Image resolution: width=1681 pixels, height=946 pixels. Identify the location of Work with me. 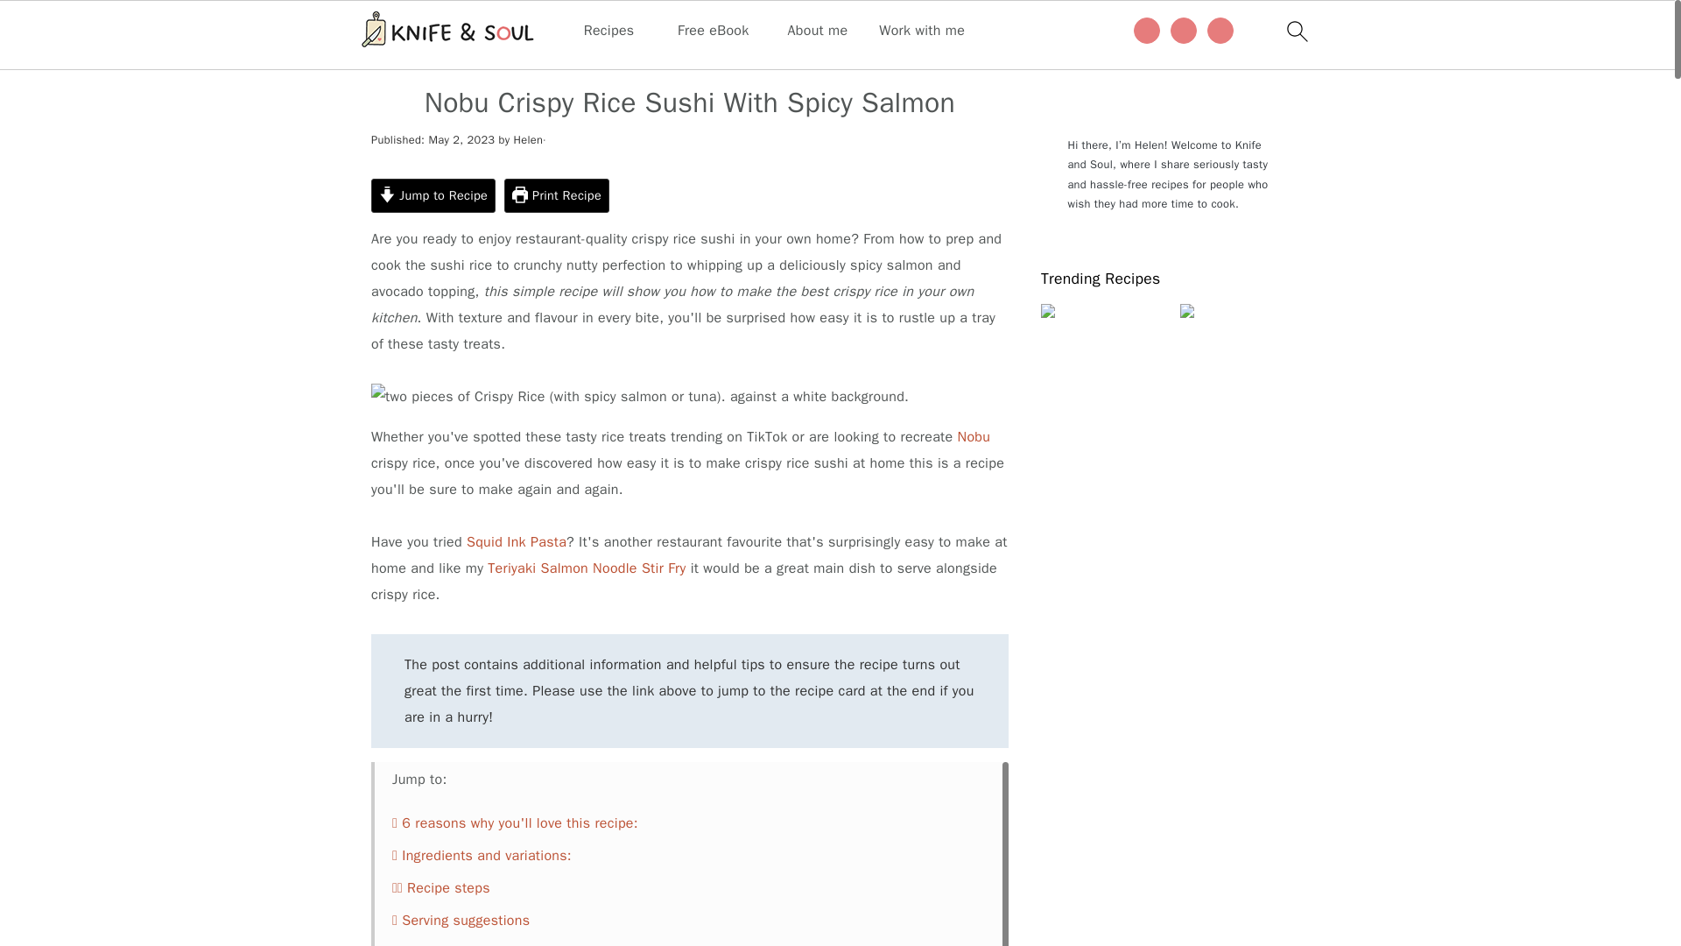
(922, 31).